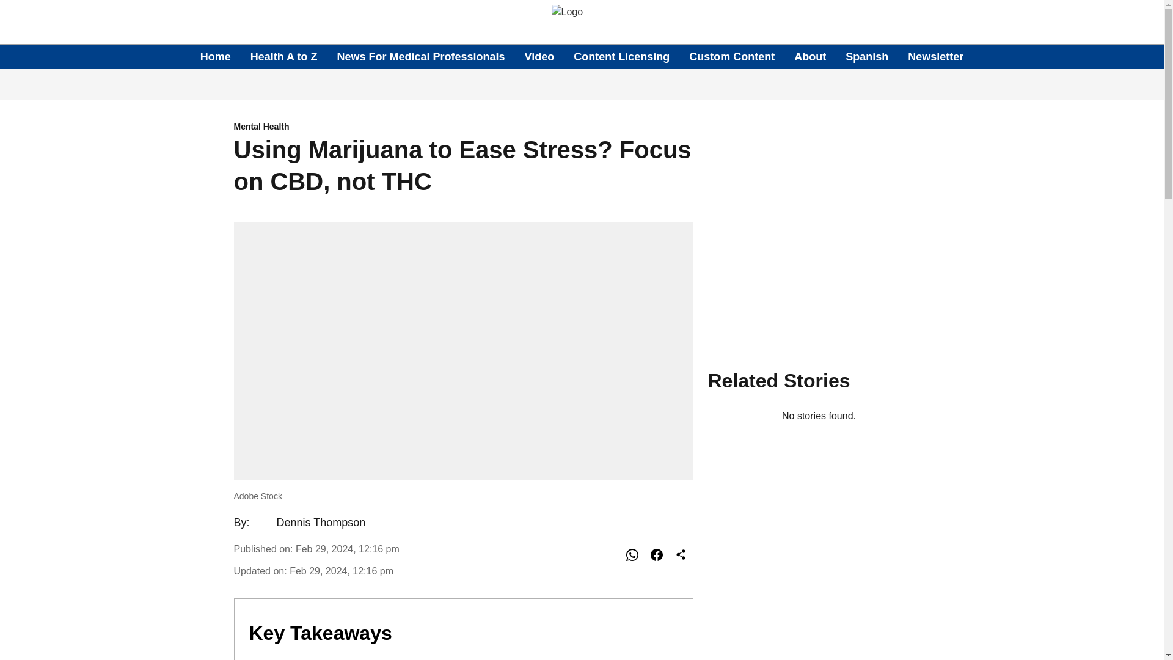 The image size is (1173, 660). What do you see at coordinates (284, 56) in the screenshot?
I see `Health A to Z` at bounding box center [284, 56].